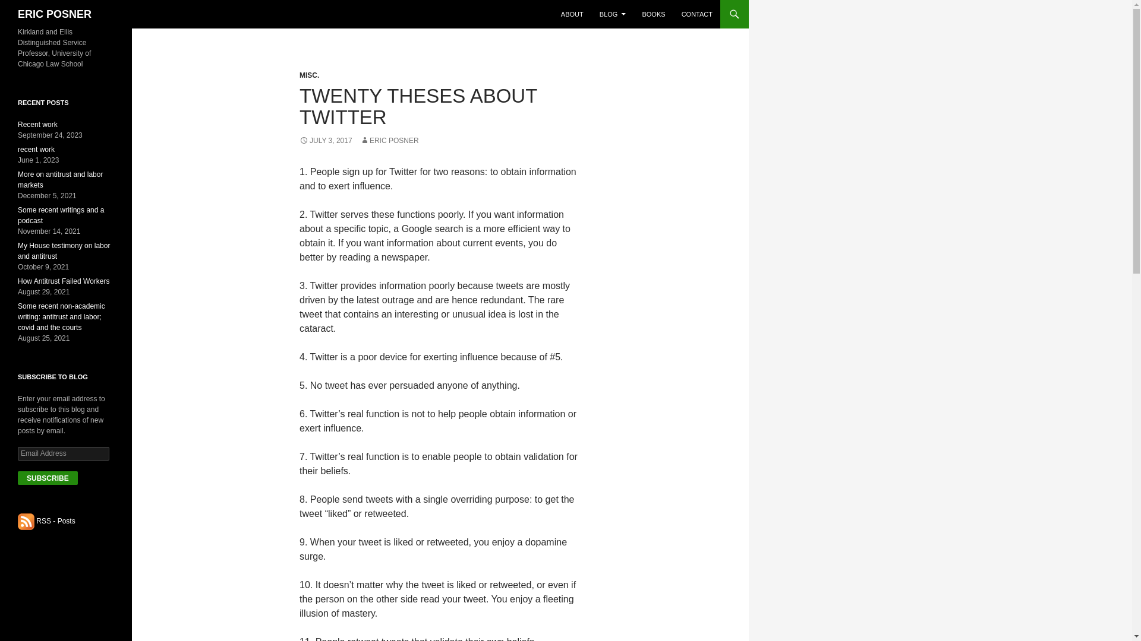  Describe the element at coordinates (48, 477) in the screenshot. I see `Subscribe` at that location.